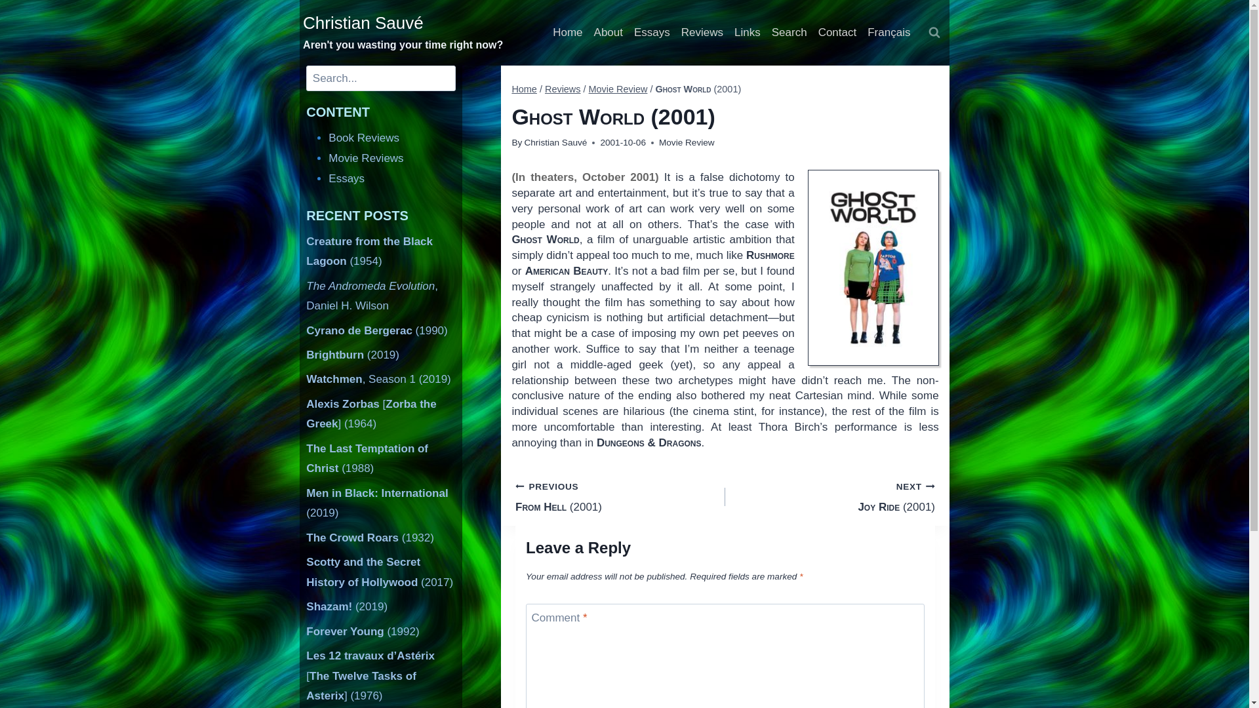  I want to click on About, so click(608, 33).